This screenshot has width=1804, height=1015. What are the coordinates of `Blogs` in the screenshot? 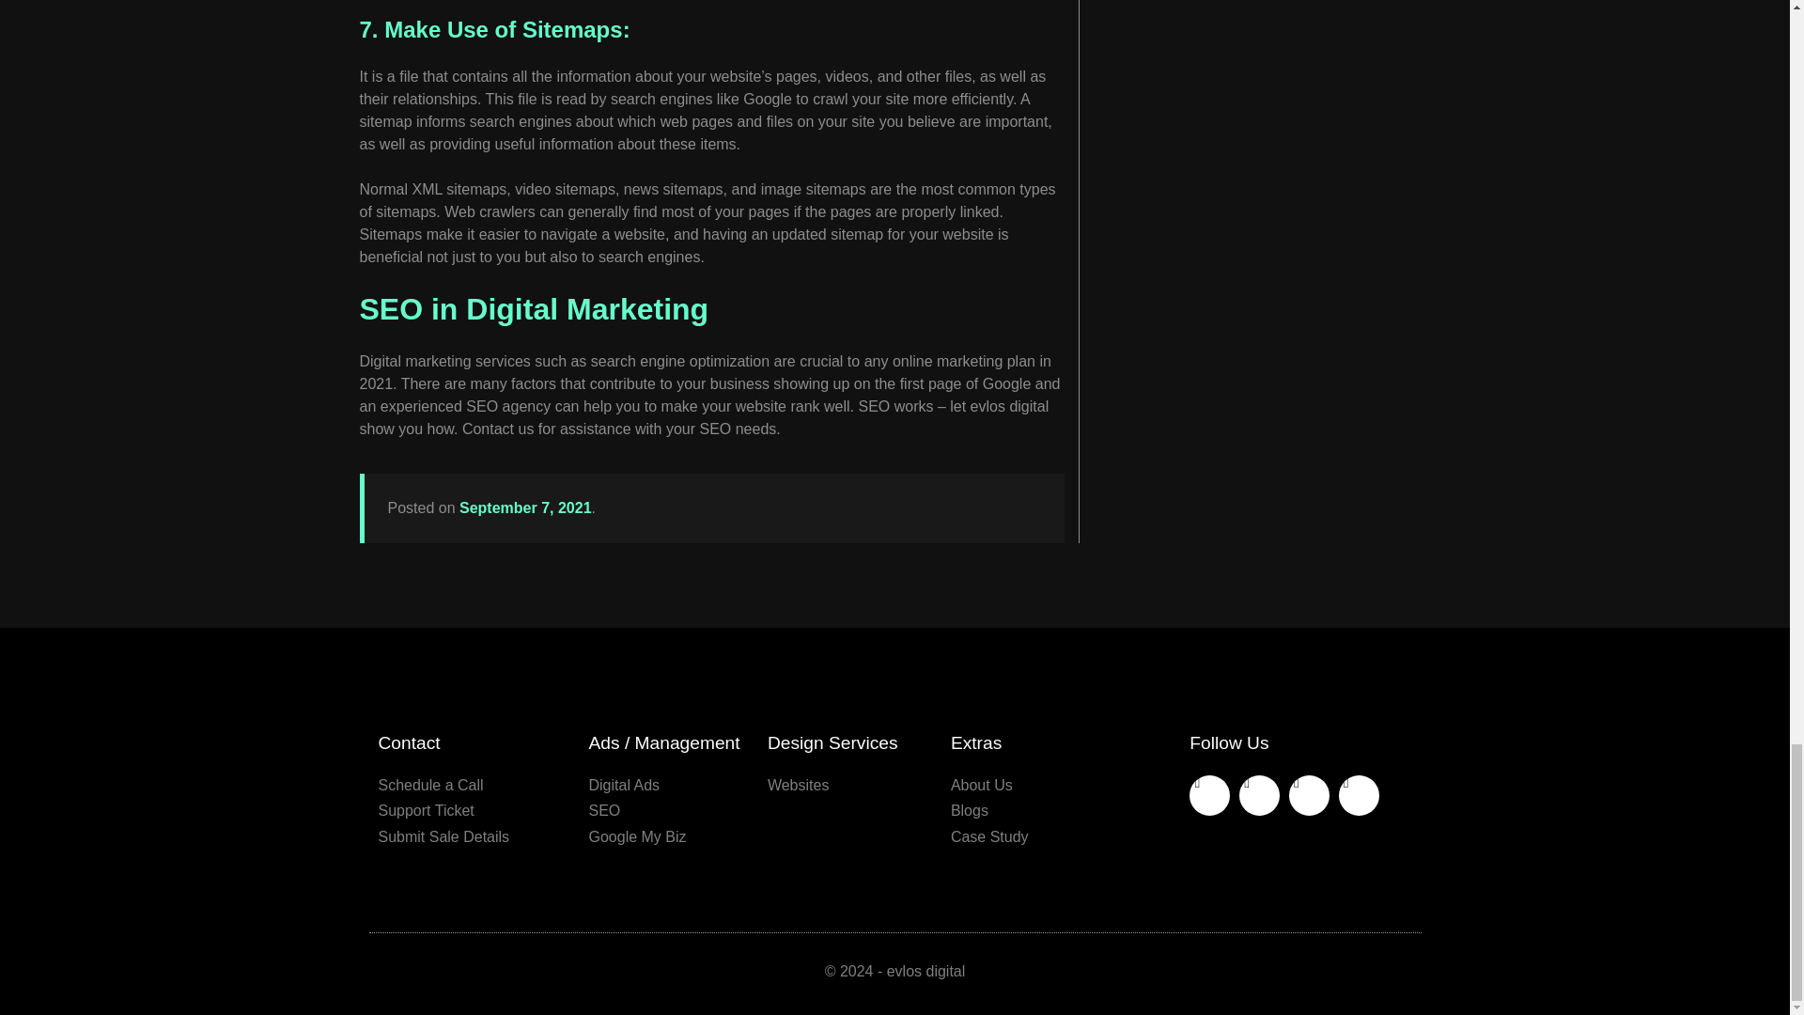 It's located at (1030, 810).